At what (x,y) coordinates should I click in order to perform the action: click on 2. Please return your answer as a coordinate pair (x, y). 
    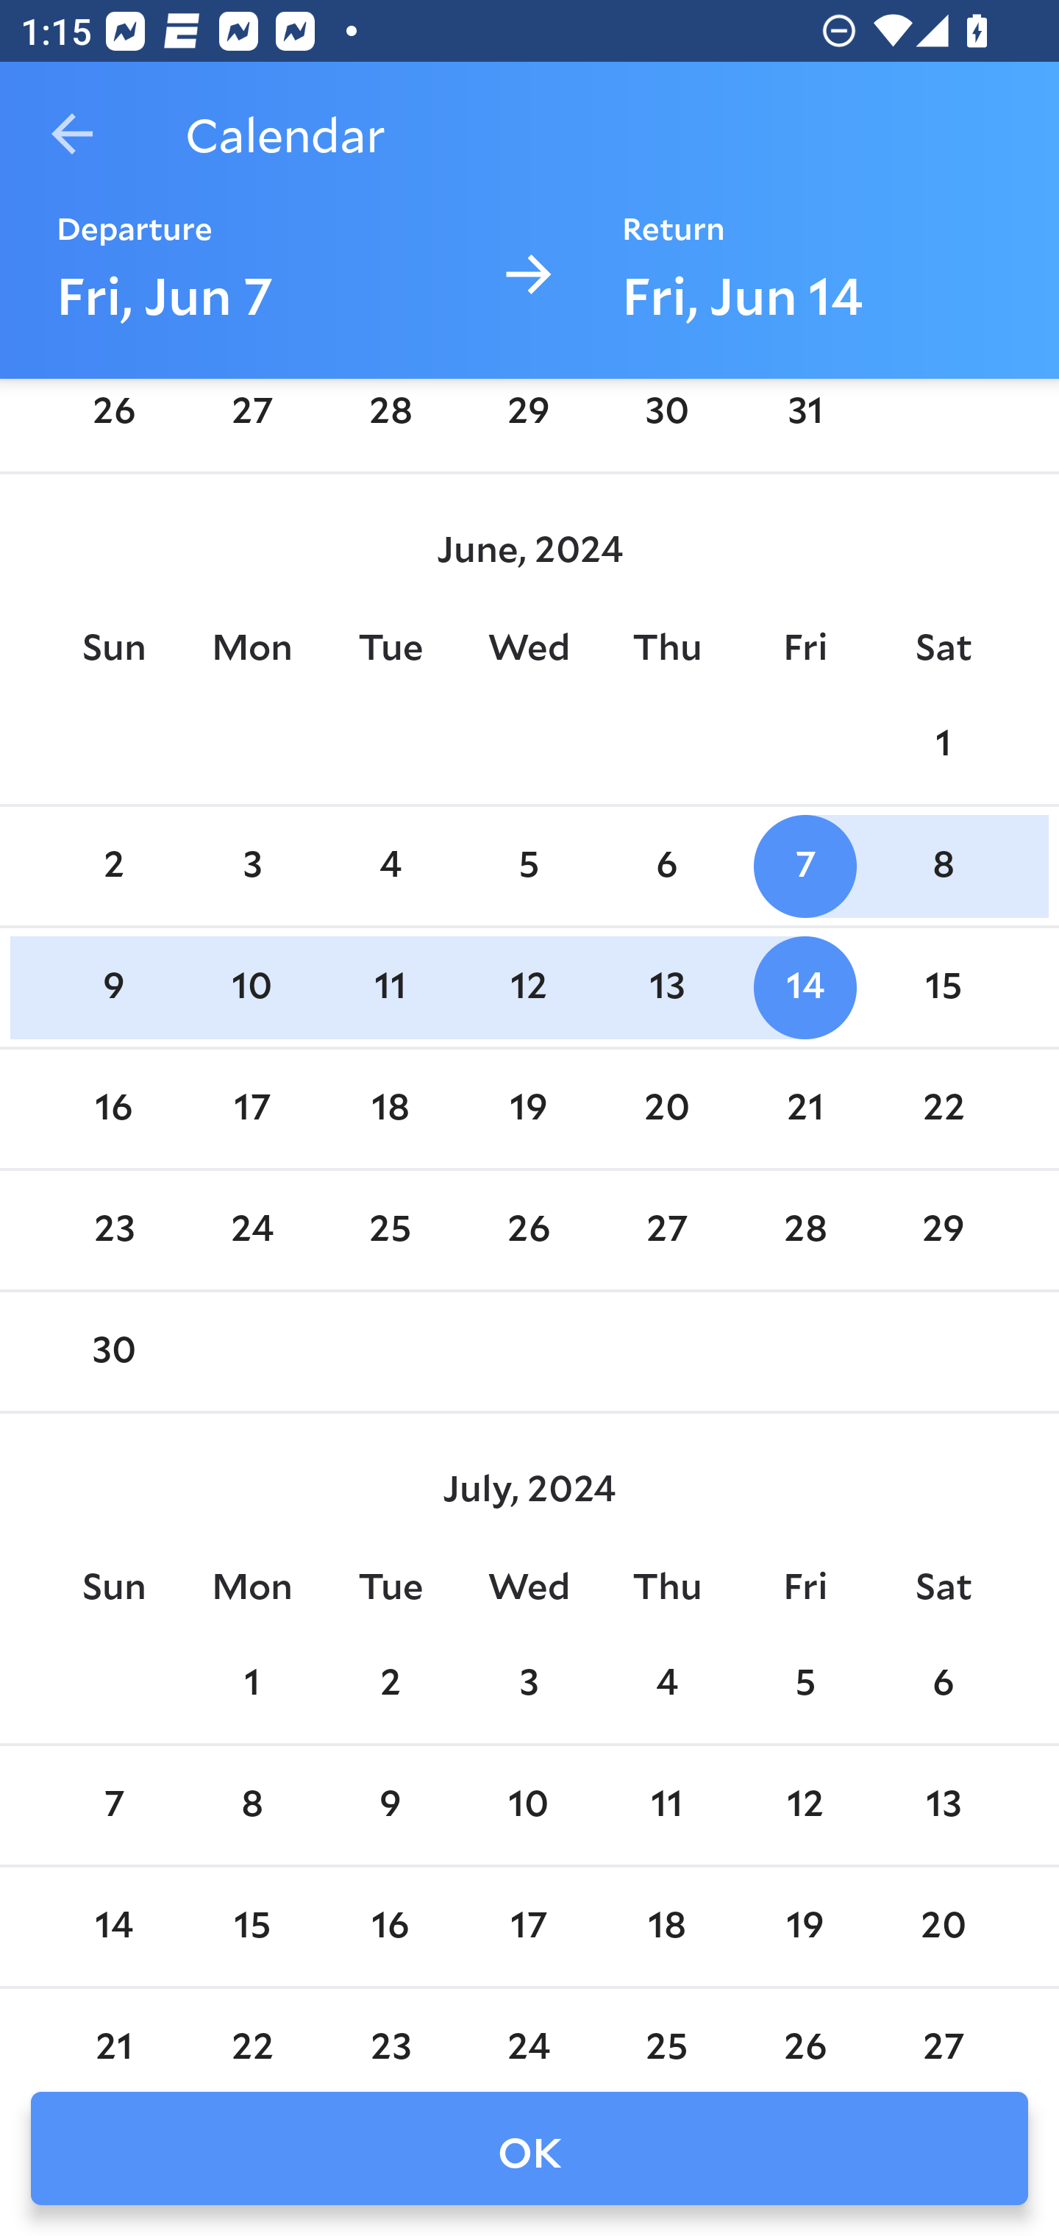
    Looking at the image, I should click on (113, 866).